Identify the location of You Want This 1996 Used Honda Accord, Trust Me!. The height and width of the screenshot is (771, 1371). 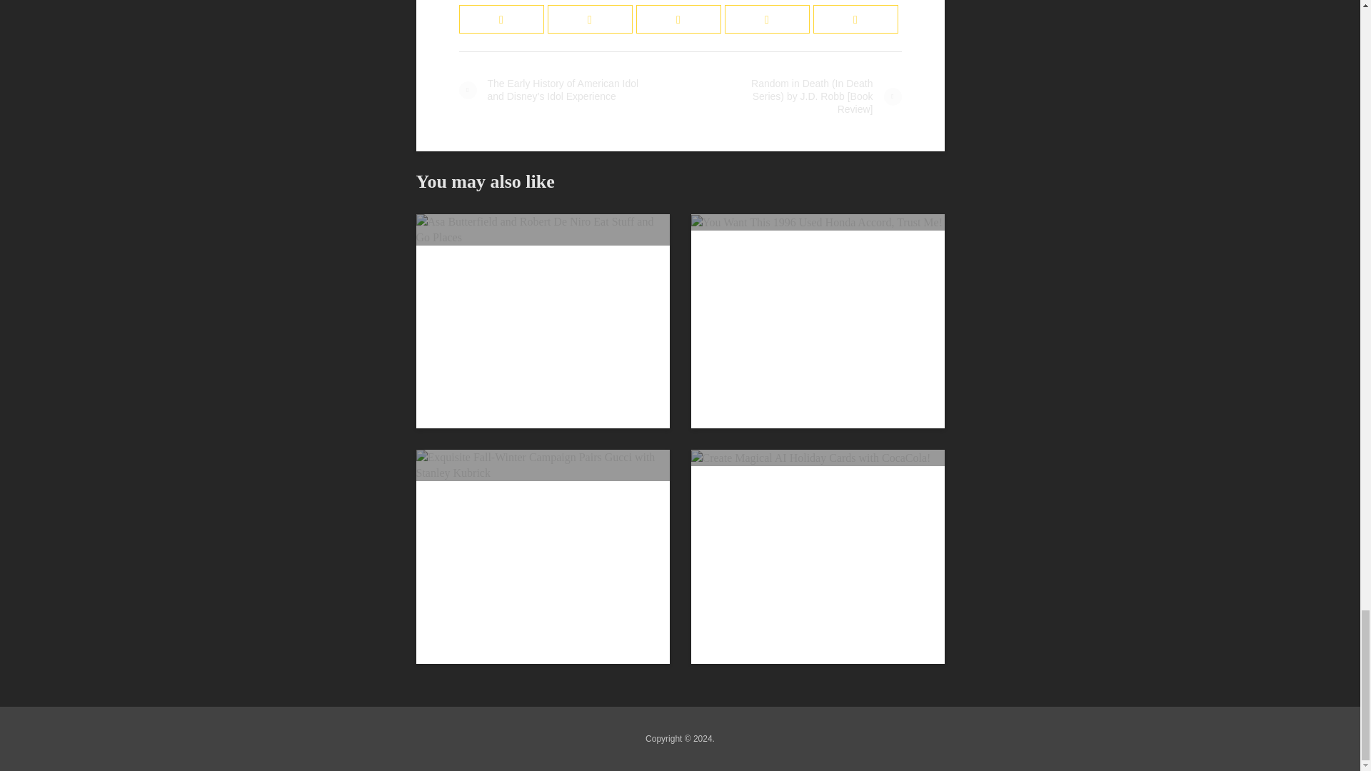
(817, 223).